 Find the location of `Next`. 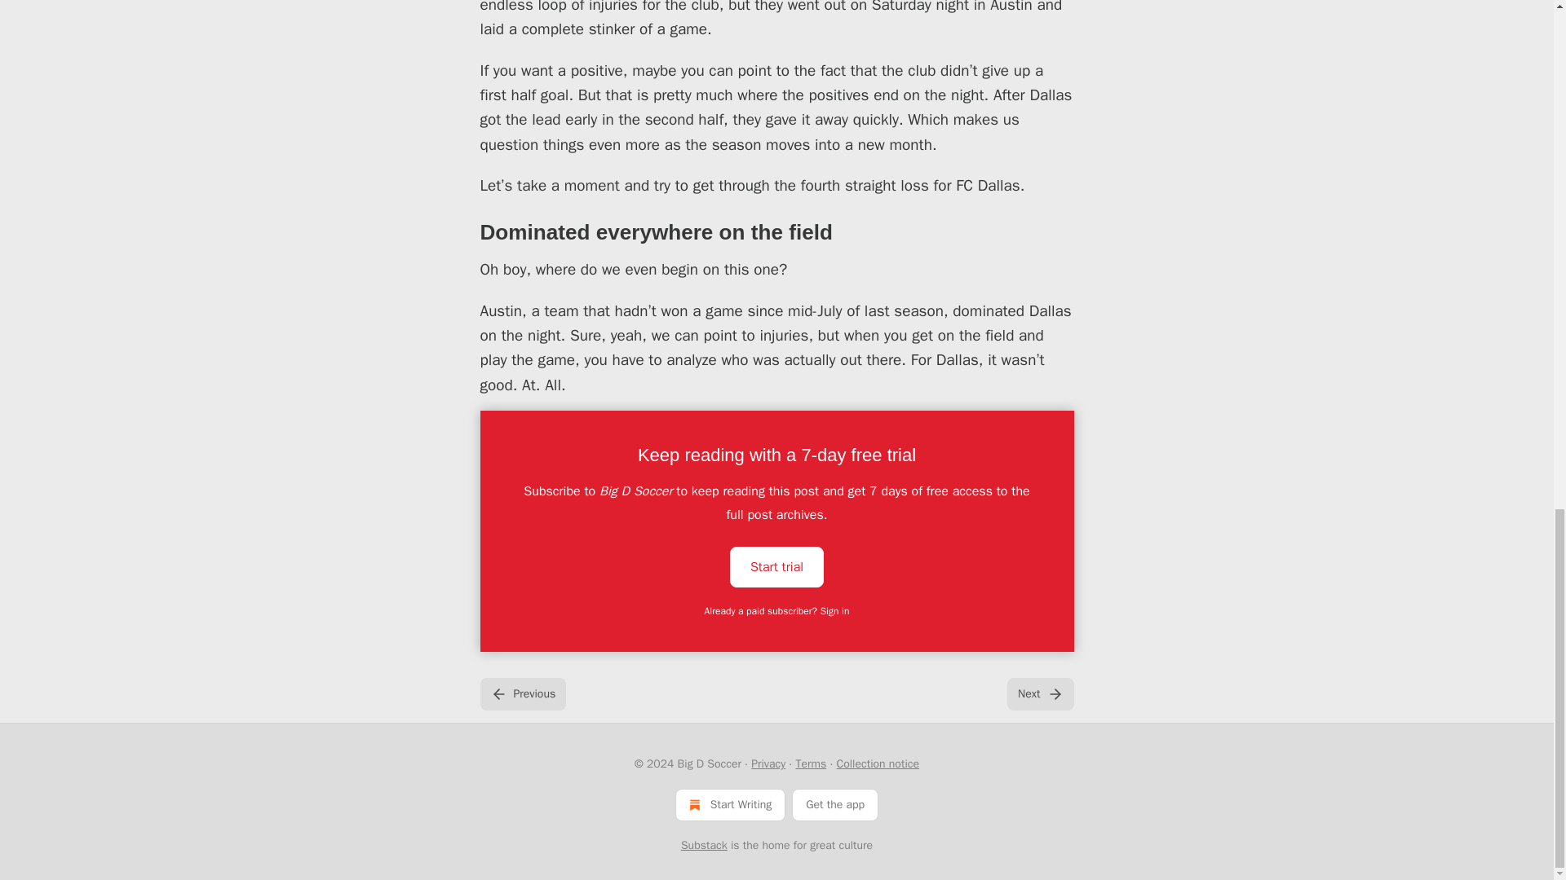

Next is located at coordinates (1039, 693).